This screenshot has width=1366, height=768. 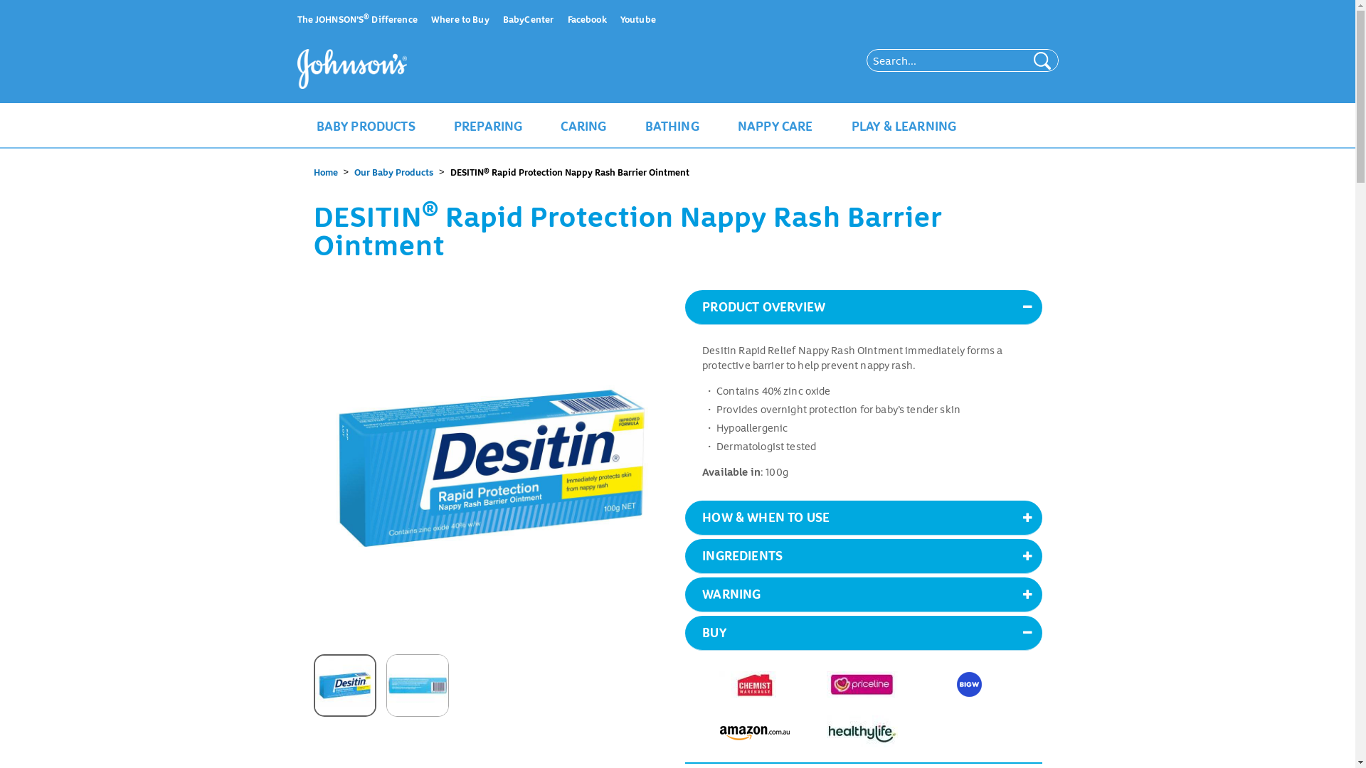 What do you see at coordinates (418, 686) in the screenshot?
I see `Destin - Direction to Use` at bounding box center [418, 686].